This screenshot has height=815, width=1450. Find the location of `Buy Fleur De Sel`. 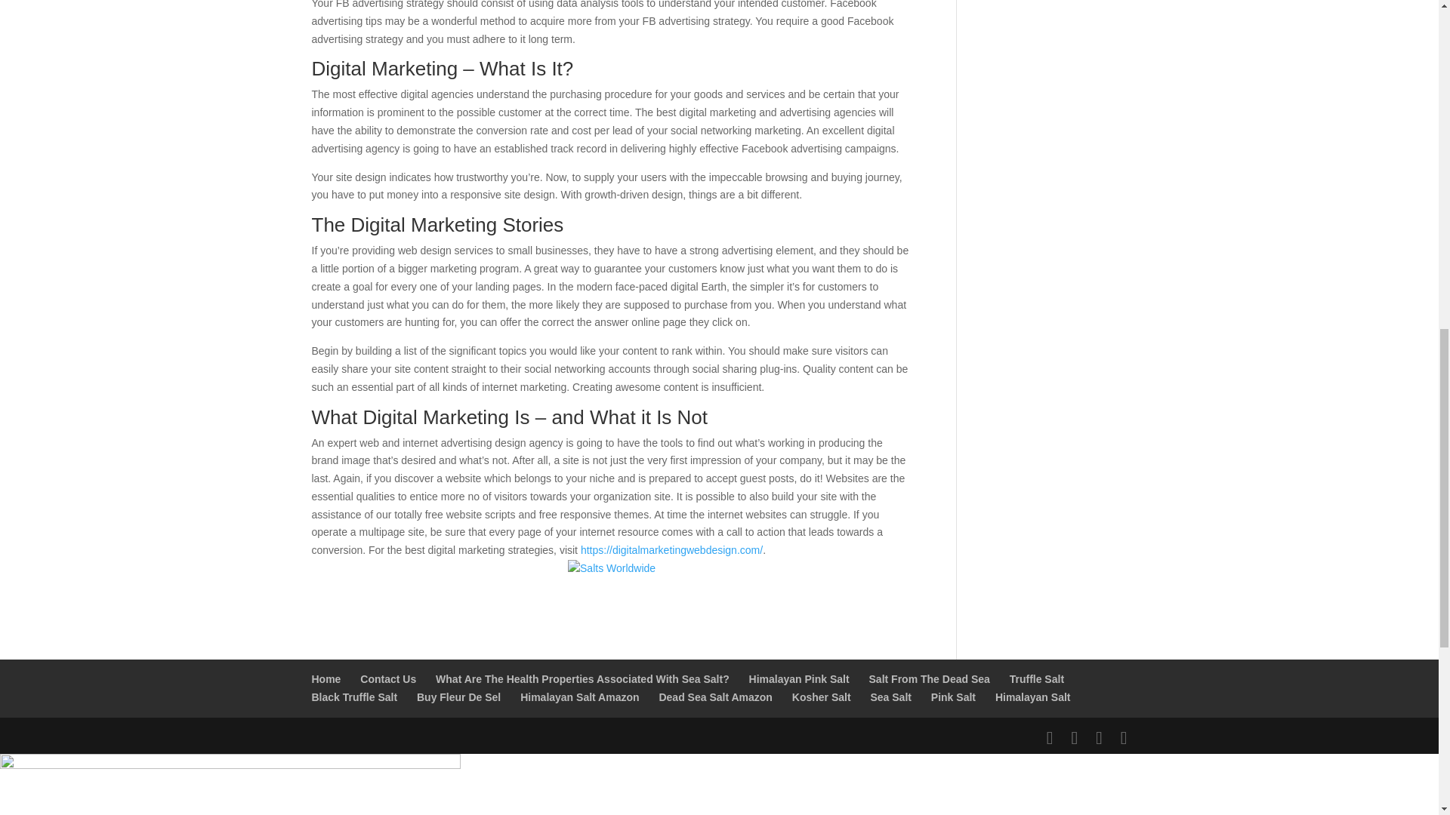

Buy Fleur De Sel is located at coordinates (458, 697).